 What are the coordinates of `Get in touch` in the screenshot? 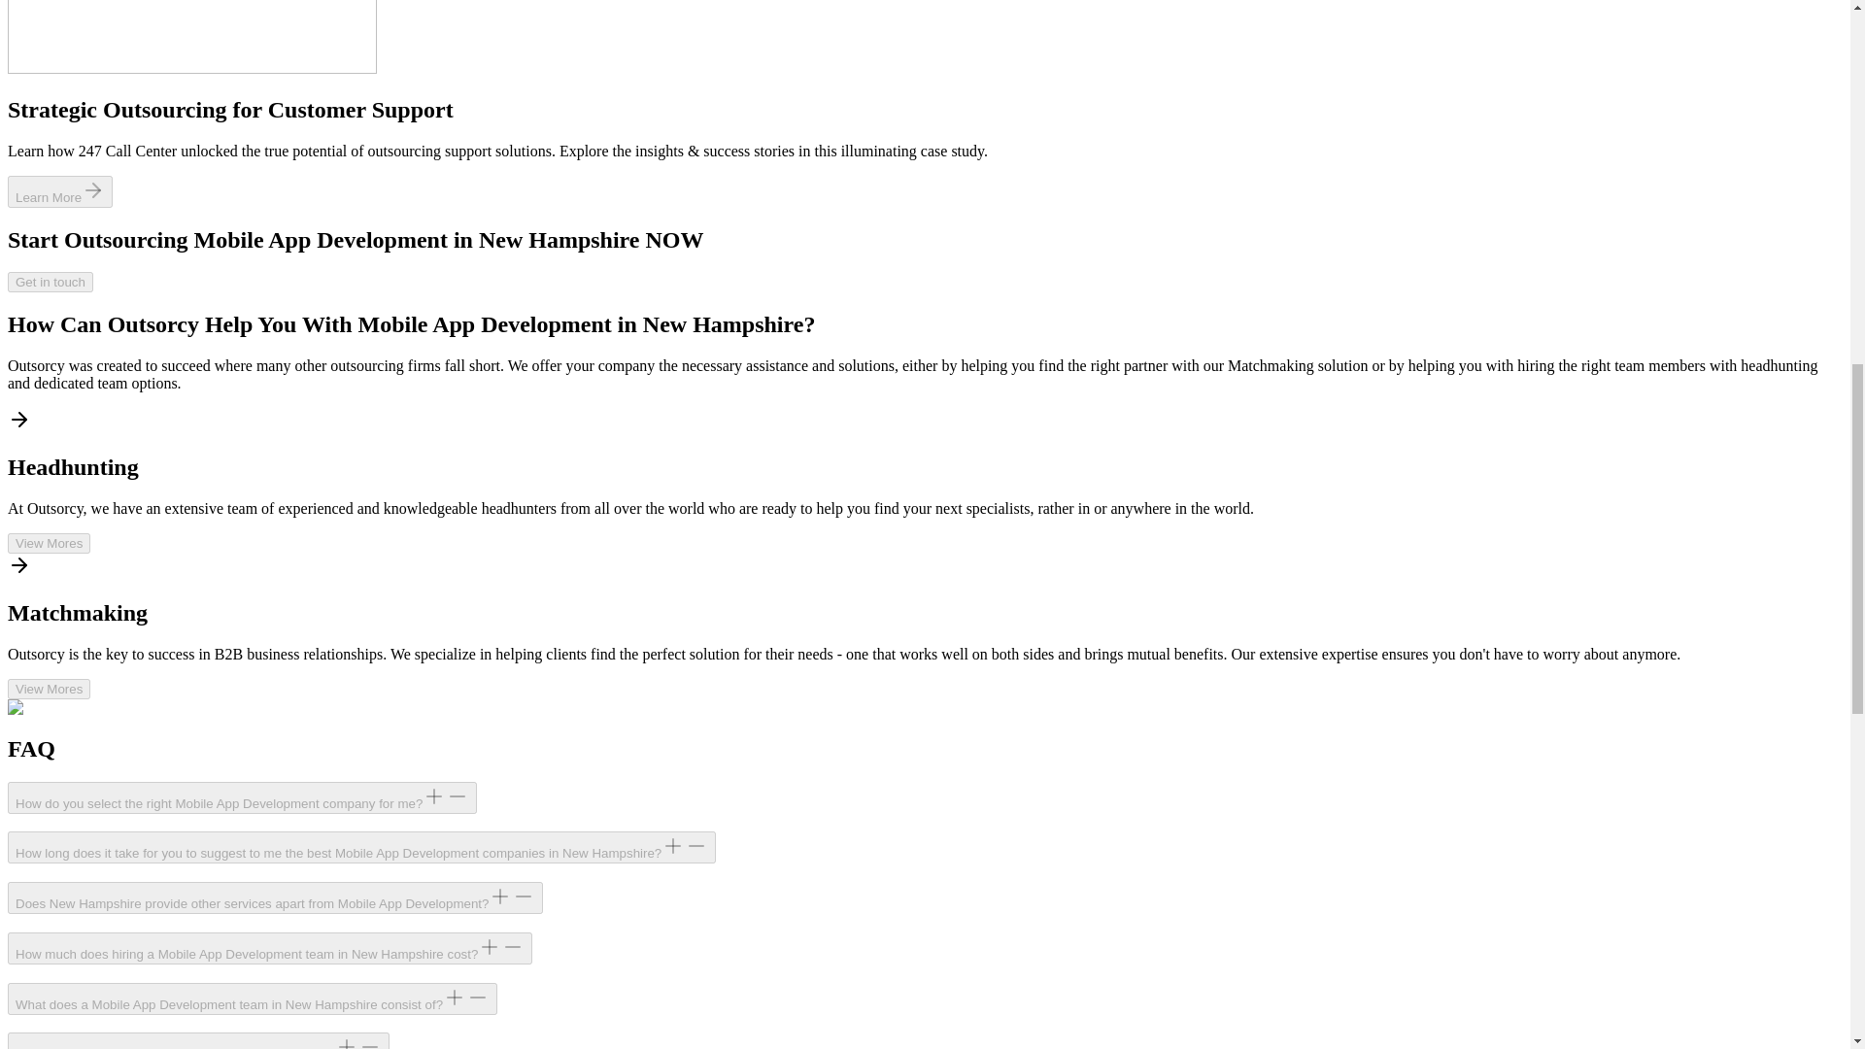 It's located at (51, 281).